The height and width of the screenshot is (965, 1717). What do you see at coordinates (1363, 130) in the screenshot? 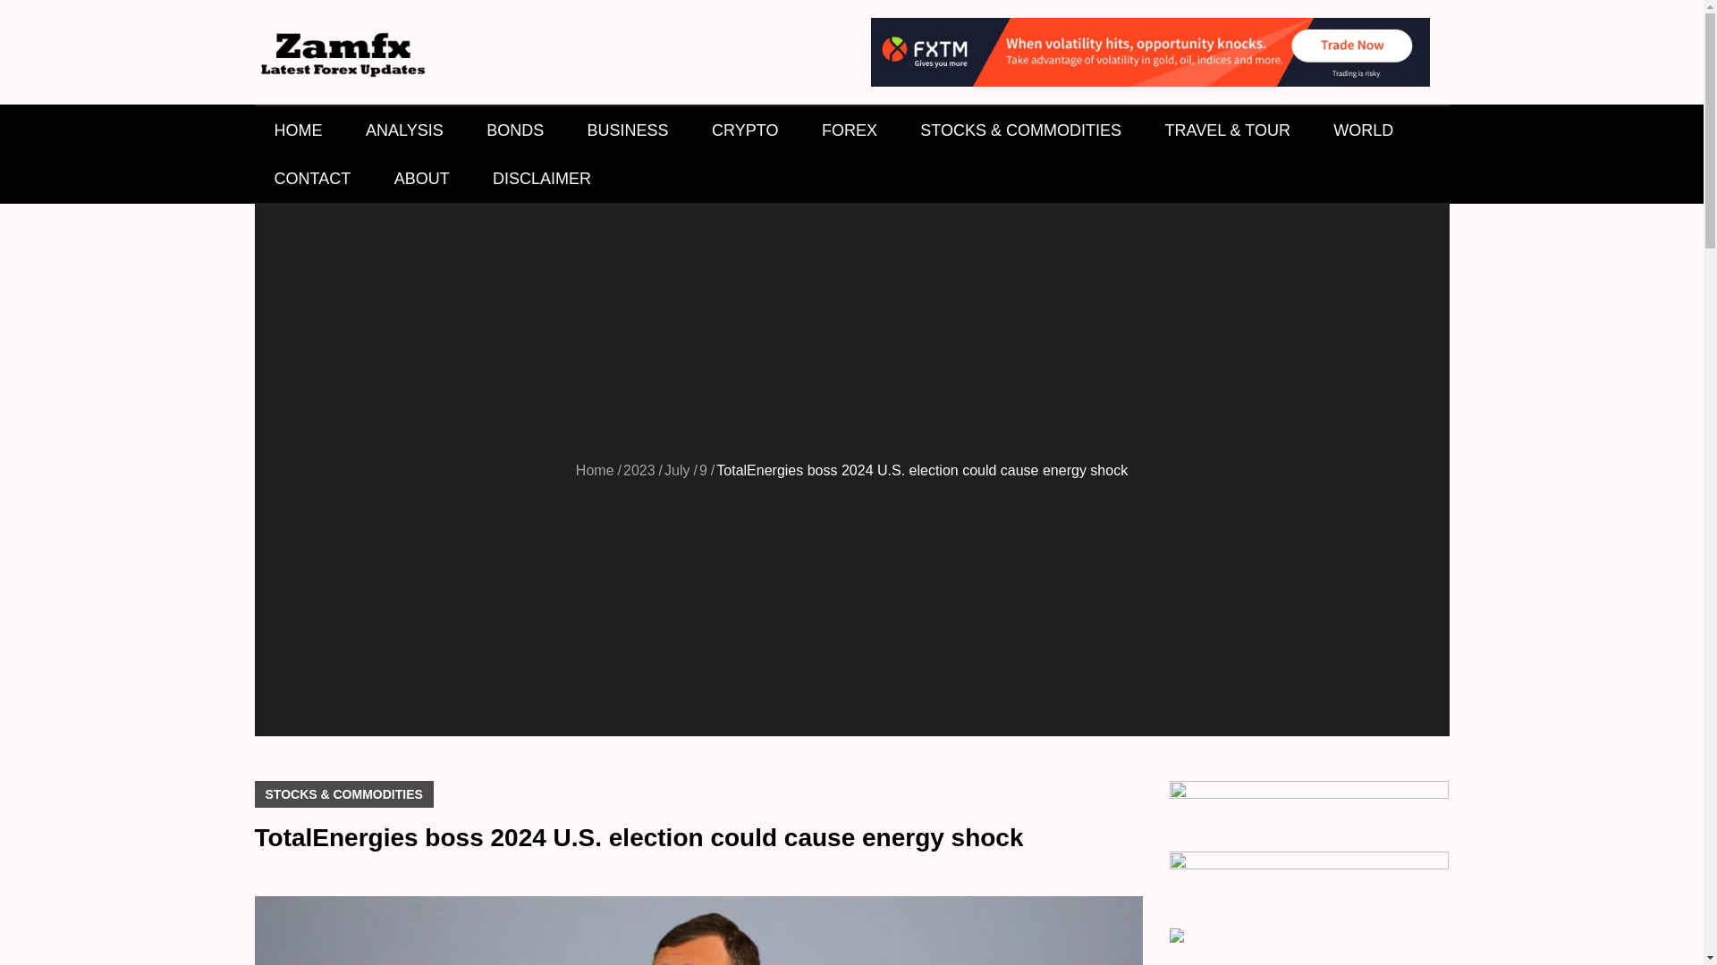
I see `WORLD` at bounding box center [1363, 130].